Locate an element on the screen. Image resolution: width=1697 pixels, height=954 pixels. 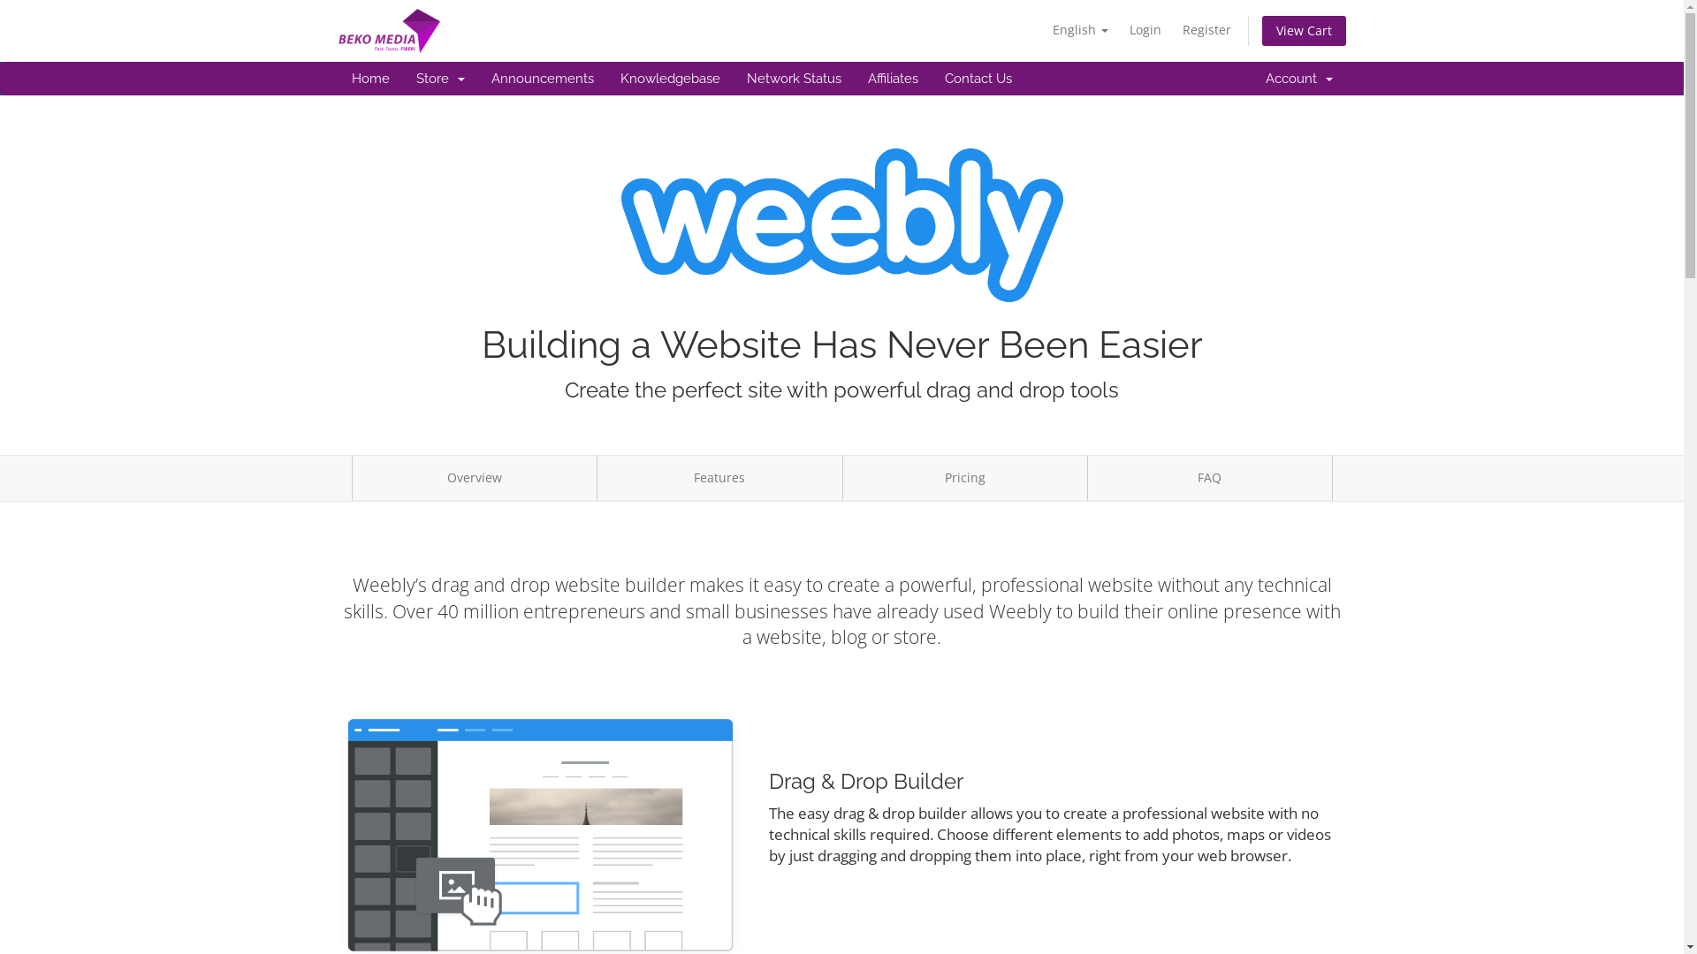
Knowledgebase is located at coordinates (670, 79).